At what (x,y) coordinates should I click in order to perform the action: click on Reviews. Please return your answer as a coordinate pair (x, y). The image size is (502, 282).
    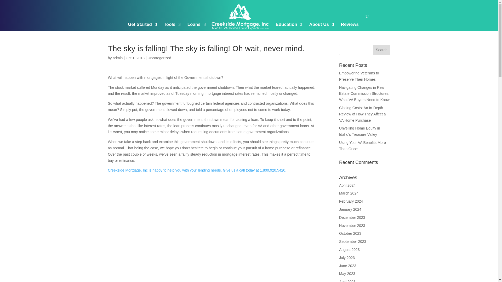
    Looking at the image, I should click on (350, 30).